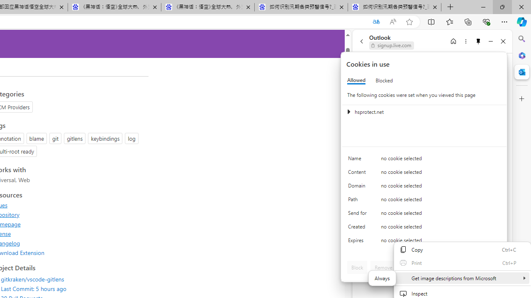 This screenshot has width=531, height=298. Describe the element at coordinates (358, 228) in the screenshot. I see `Created` at that location.